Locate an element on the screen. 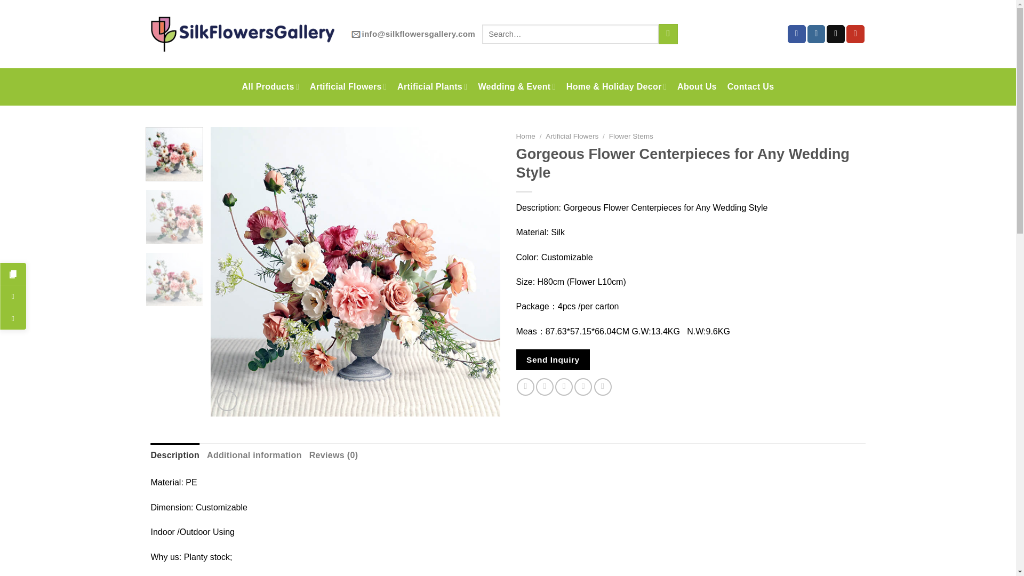 Image resolution: width=1024 pixels, height=576 pixels. Artificial Plants is located at coordinates (432, 86).